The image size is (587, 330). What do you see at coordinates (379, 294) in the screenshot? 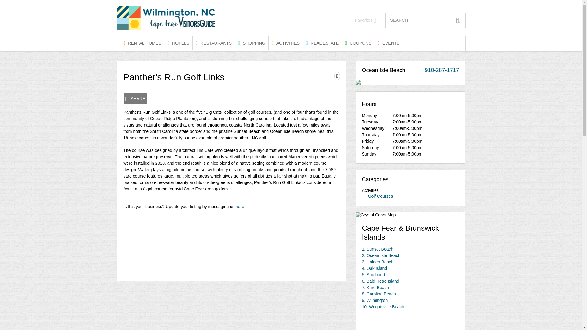
I see `8. Carolina Beach` at bounding box center [379, 294].